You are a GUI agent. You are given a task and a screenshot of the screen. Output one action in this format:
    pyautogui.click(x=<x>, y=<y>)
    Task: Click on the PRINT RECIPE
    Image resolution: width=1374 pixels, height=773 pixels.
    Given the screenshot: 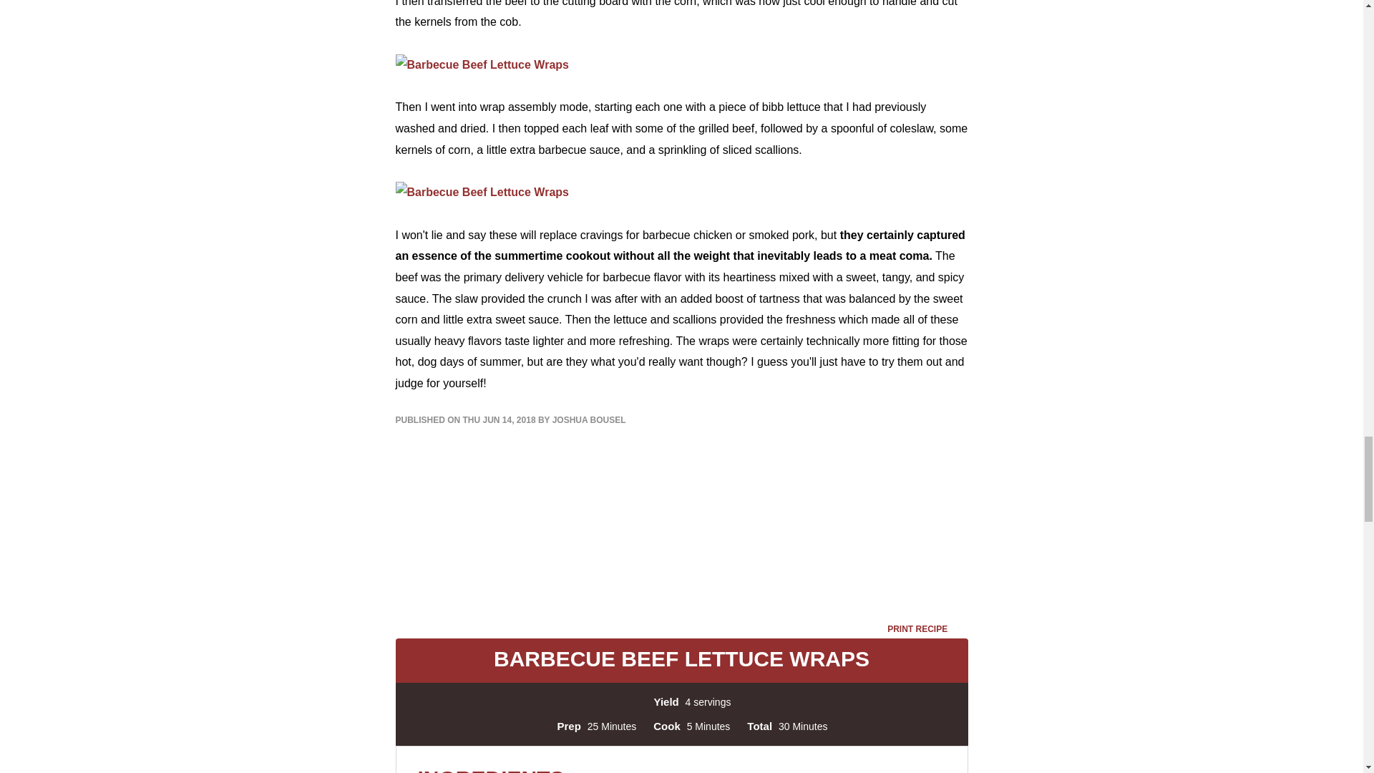 What is the action you would take?
    pyautogui.click(x=927, y=628)
    